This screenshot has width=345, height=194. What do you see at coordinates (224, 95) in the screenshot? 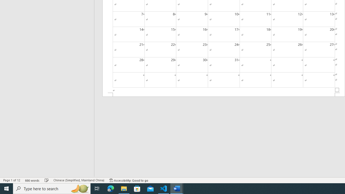
I see `Footer -Section 1-` at bounding box center [224, 95].